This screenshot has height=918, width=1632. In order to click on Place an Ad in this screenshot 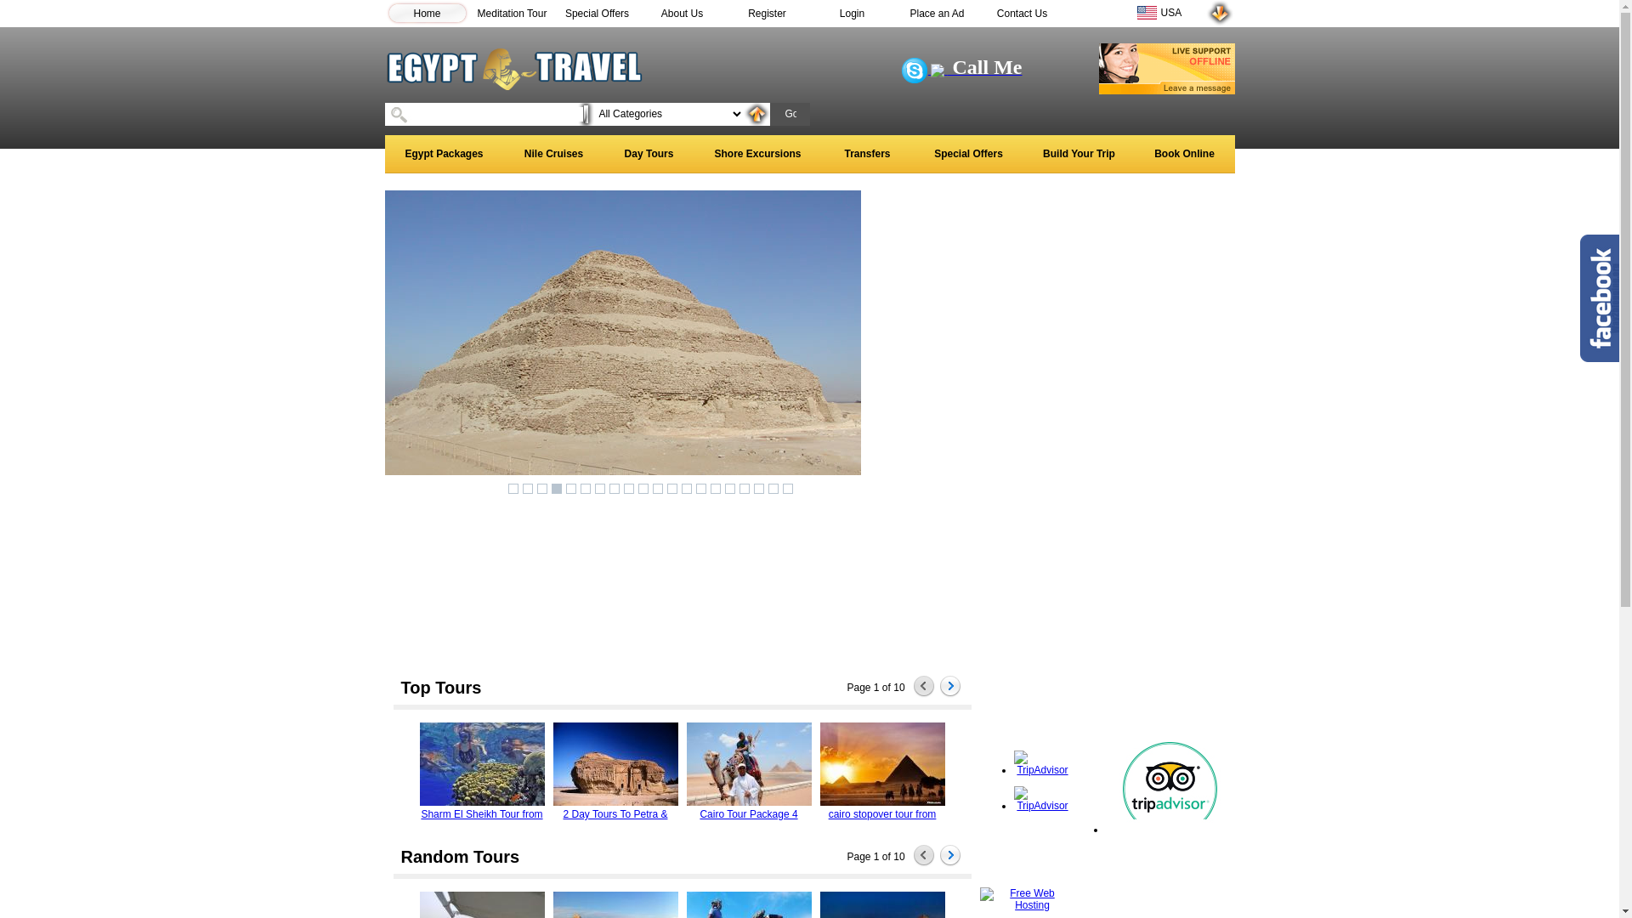, I will do `click(937, 13)`.